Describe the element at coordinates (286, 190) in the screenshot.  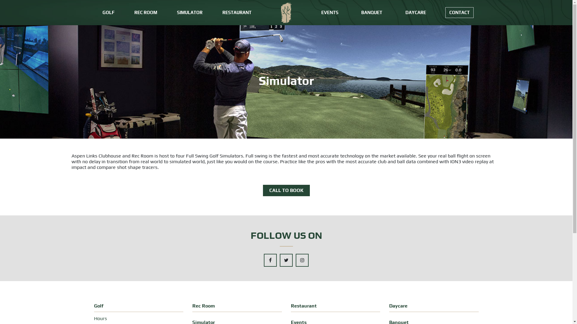
I see `CALL TO BOOK` at that location.